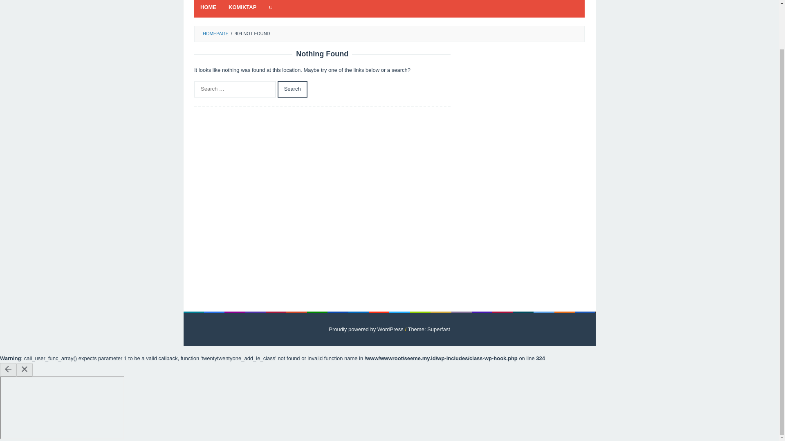 The image size is (785, 441). What do you see at coordinates (293, 89) in the screenshot?
I see `Search` at bounding box center [293, 89].